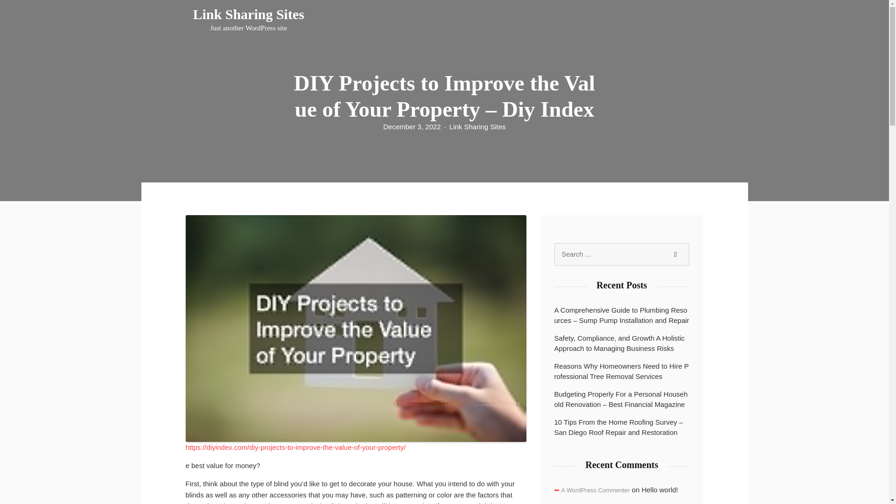  What do you see at coordinates (478, 127) in the screenshot?
I see `Hello world!` at bounding box center [478, 127].